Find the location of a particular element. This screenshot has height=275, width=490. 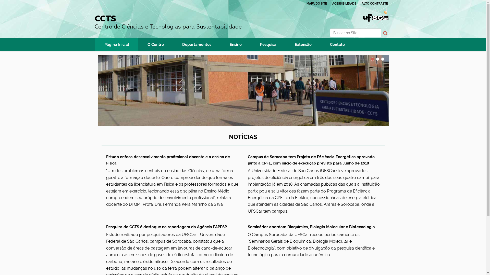

ACESSIBILIDADE is located at coordinates (344, 4).